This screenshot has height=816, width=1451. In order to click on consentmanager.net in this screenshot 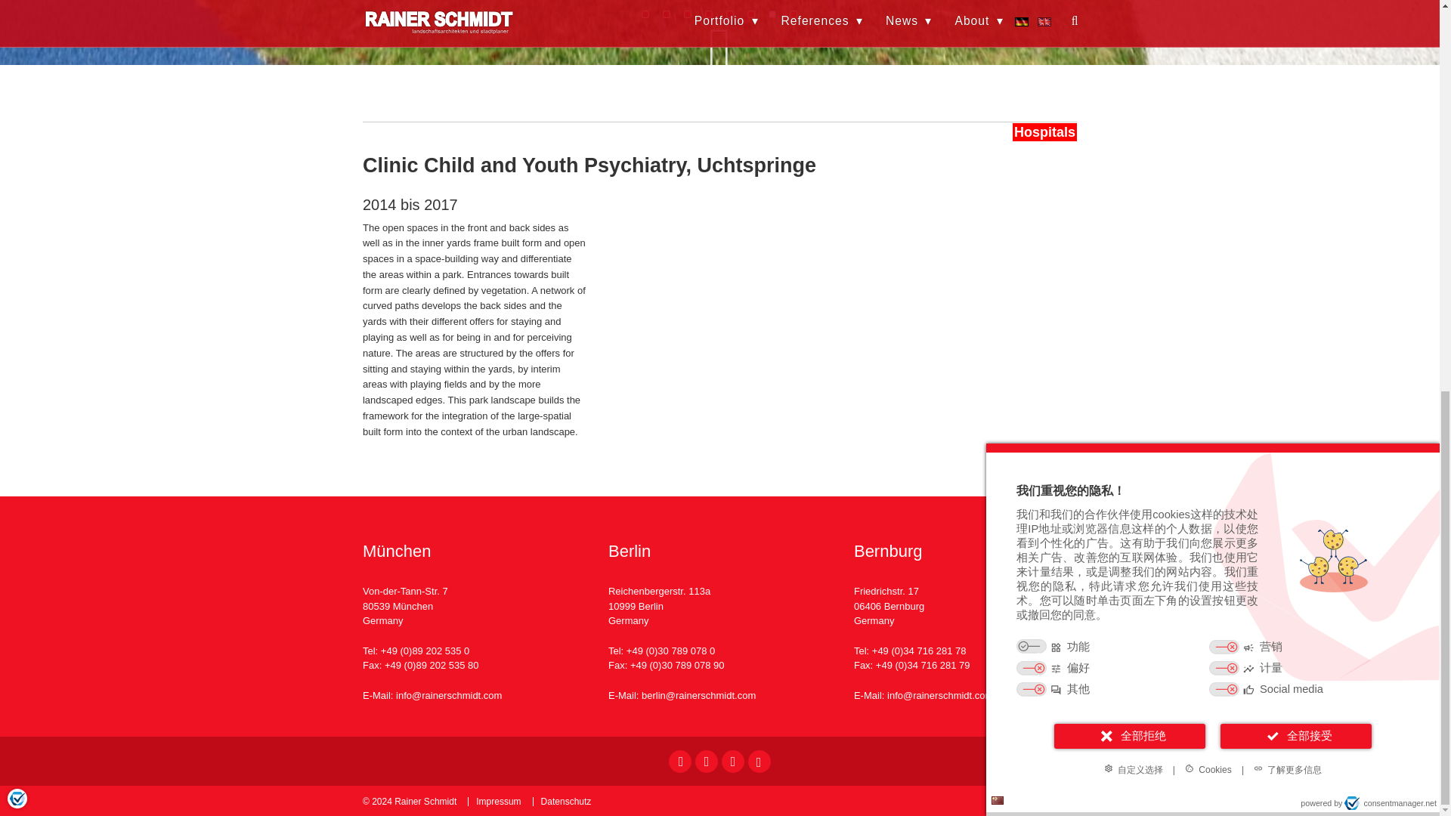, I will do `click(1391, 51)`.